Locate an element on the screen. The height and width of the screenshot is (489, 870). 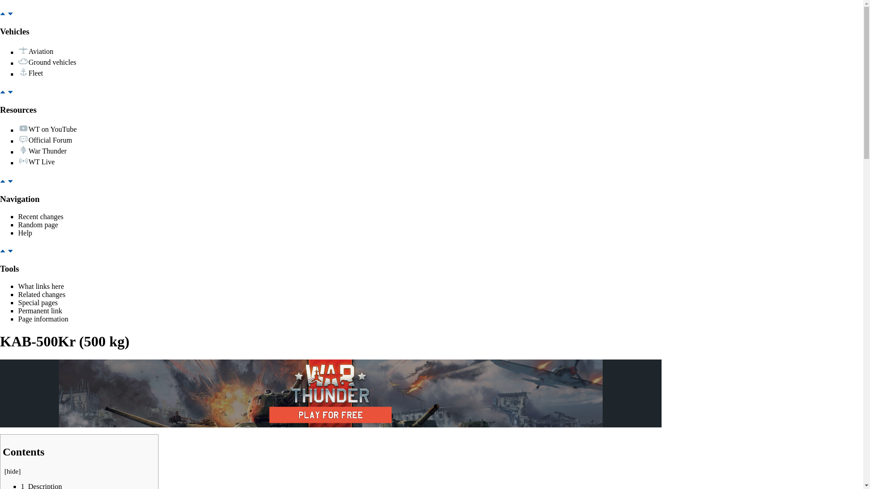
Aviation is located at coordinates (41, 52).